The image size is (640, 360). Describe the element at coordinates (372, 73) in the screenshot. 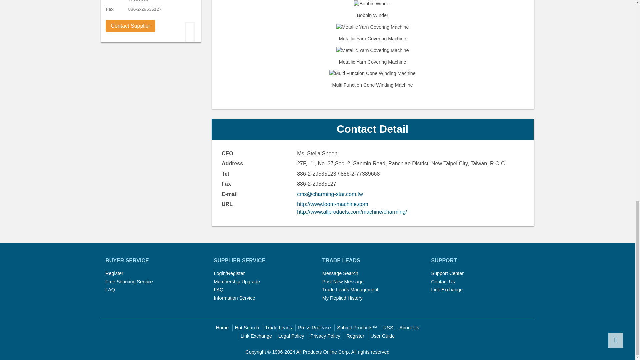

I see `Multi Function Cone Winding Machine` at that location.